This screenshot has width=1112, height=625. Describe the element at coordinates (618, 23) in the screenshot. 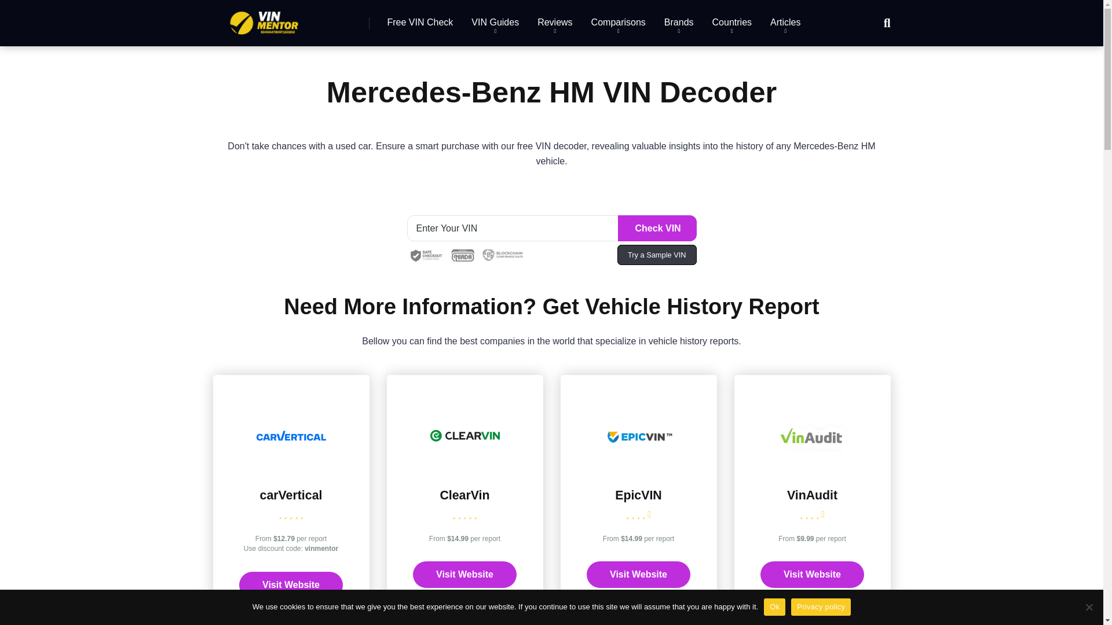

I see `Comparisons` at that location.